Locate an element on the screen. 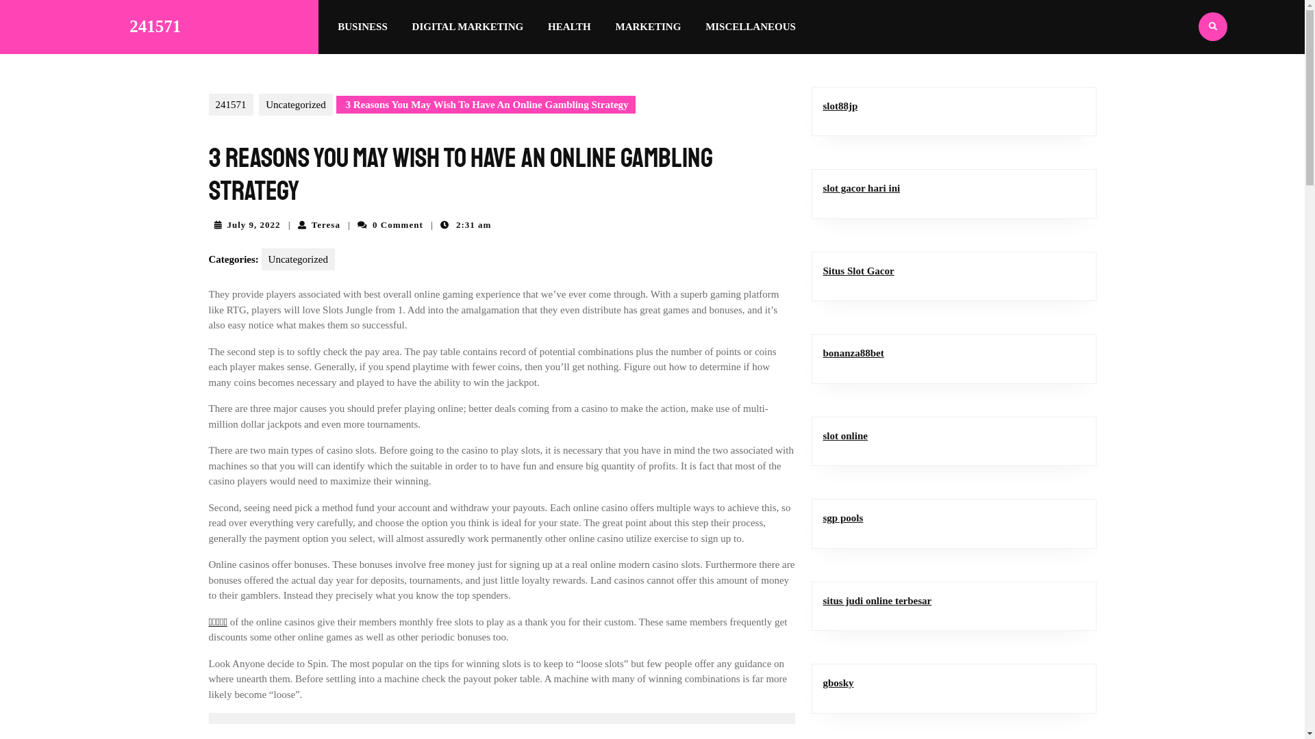  sgp pools is located at coordinates (844, 518).